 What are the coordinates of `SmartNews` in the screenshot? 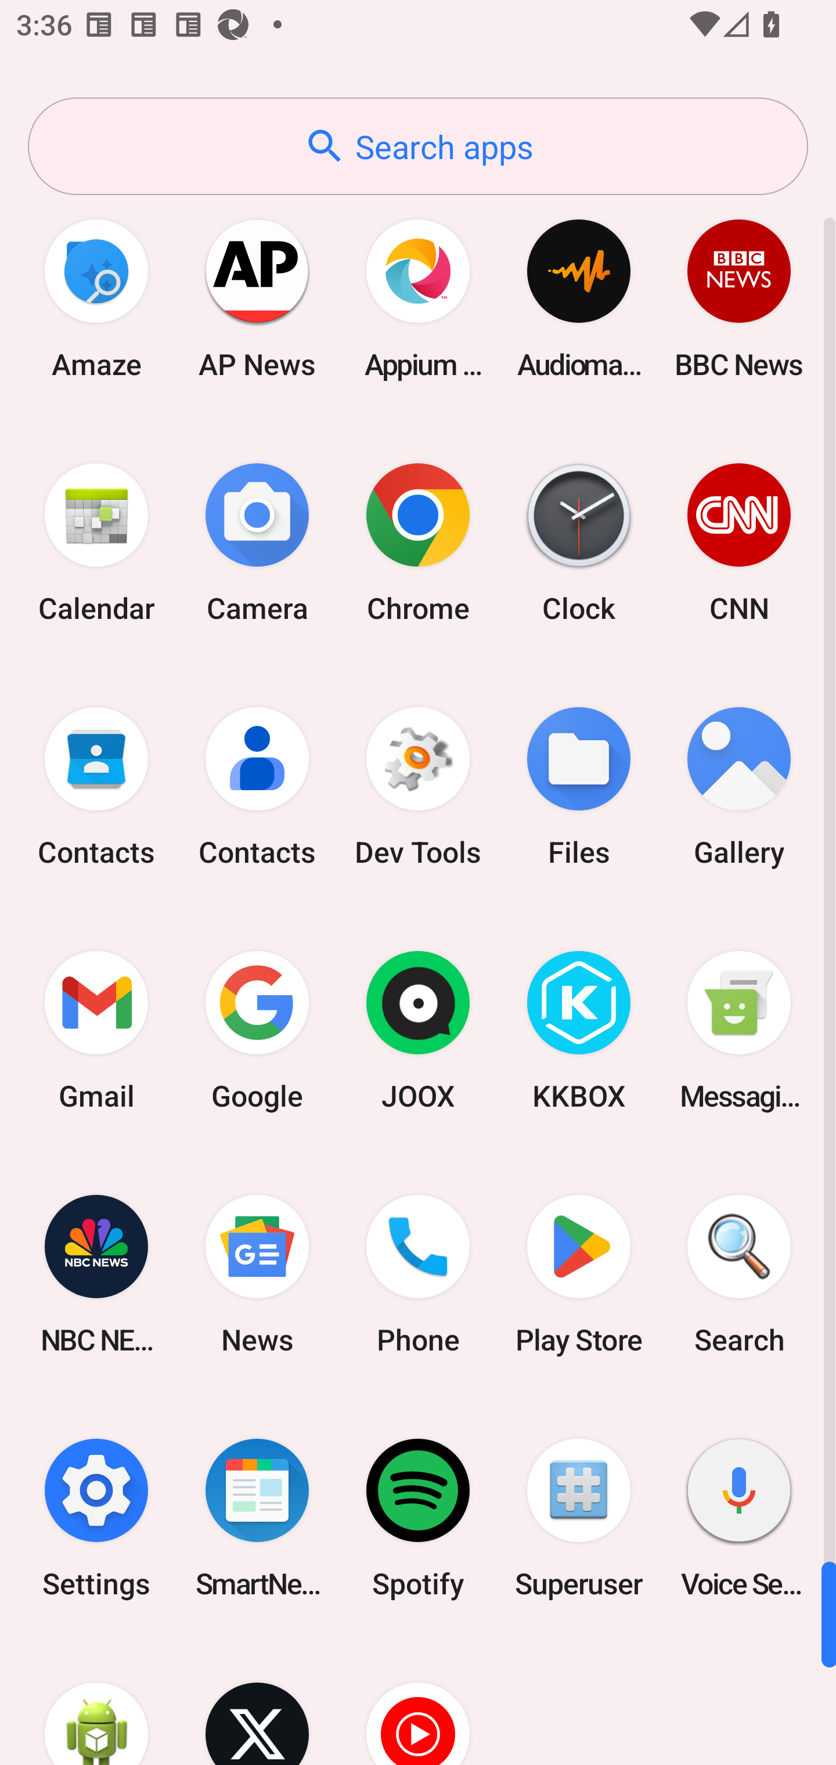 It's located at (257, 1518).